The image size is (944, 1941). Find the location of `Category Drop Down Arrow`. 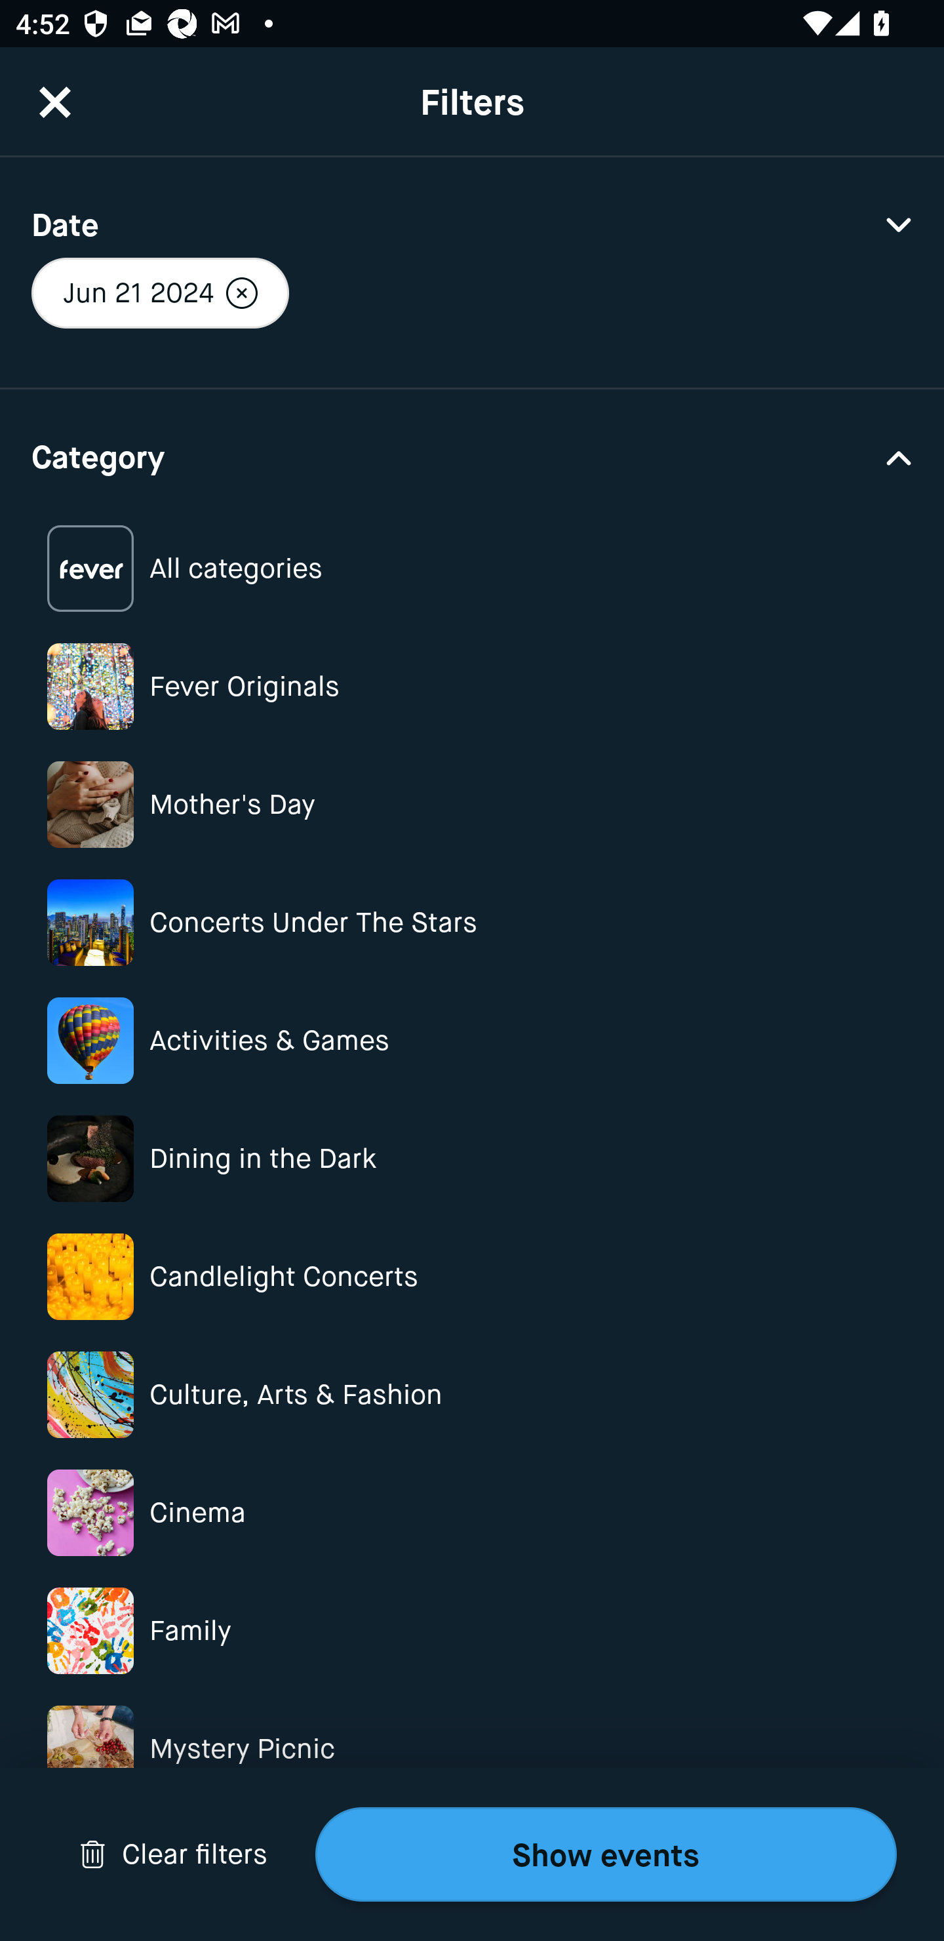

Category Drop Down Arrow is located at coordinates (472, 456).